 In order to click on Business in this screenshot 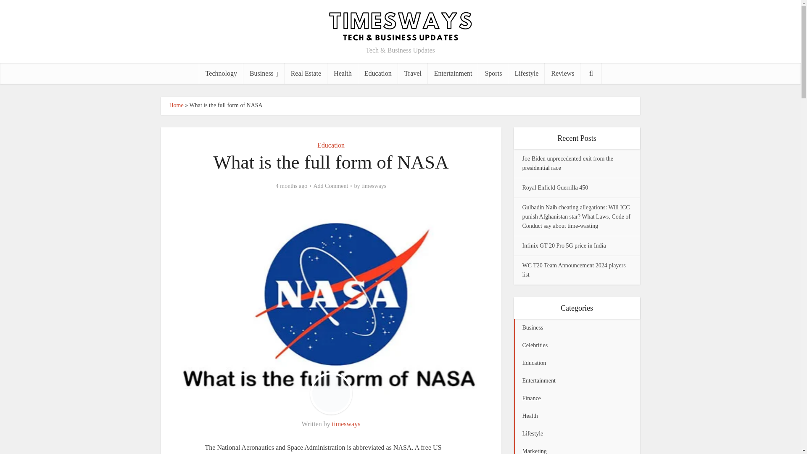, I will do `click(264, 73)`.